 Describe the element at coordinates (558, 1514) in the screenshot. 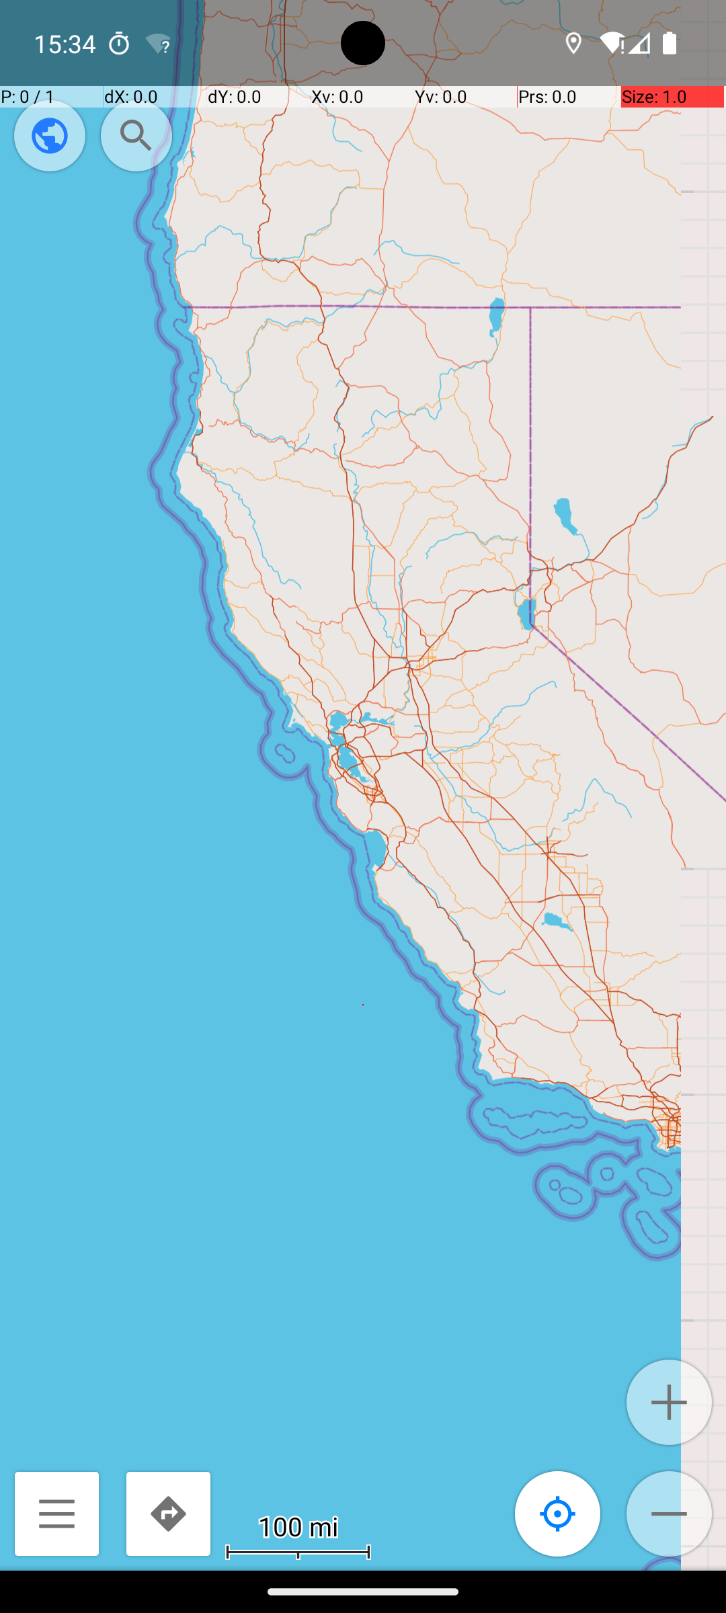

I see `Map linked to location` at that location.